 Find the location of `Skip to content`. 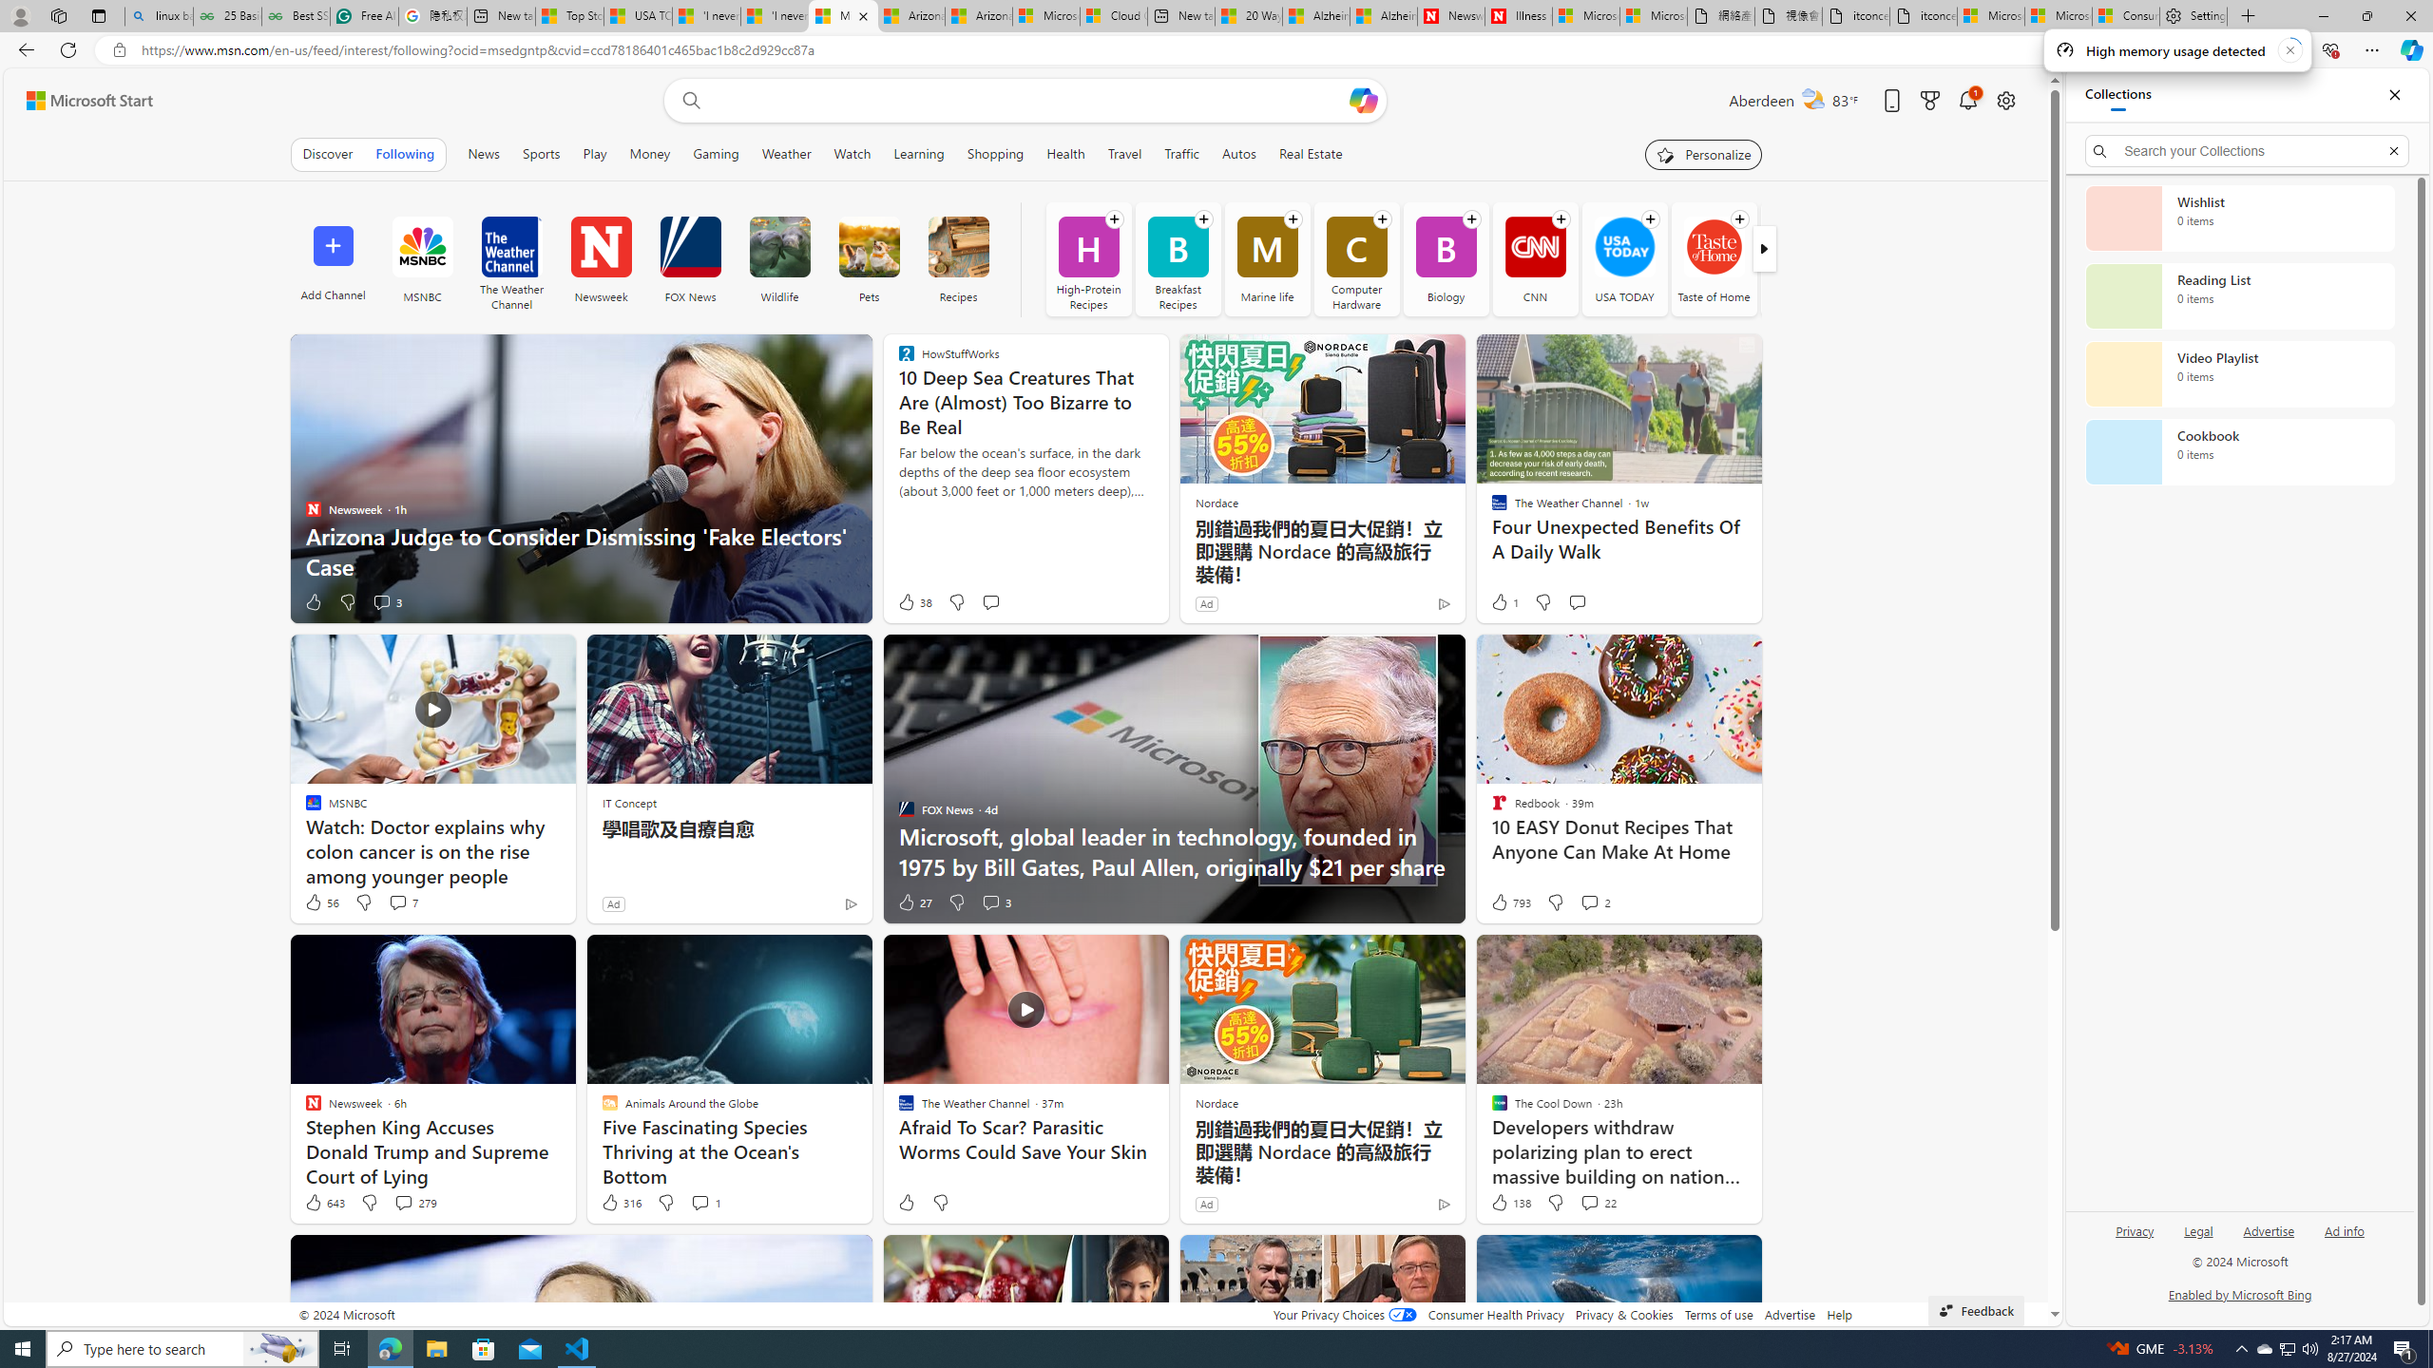

Skip to content is located at coordinates (82, 101).